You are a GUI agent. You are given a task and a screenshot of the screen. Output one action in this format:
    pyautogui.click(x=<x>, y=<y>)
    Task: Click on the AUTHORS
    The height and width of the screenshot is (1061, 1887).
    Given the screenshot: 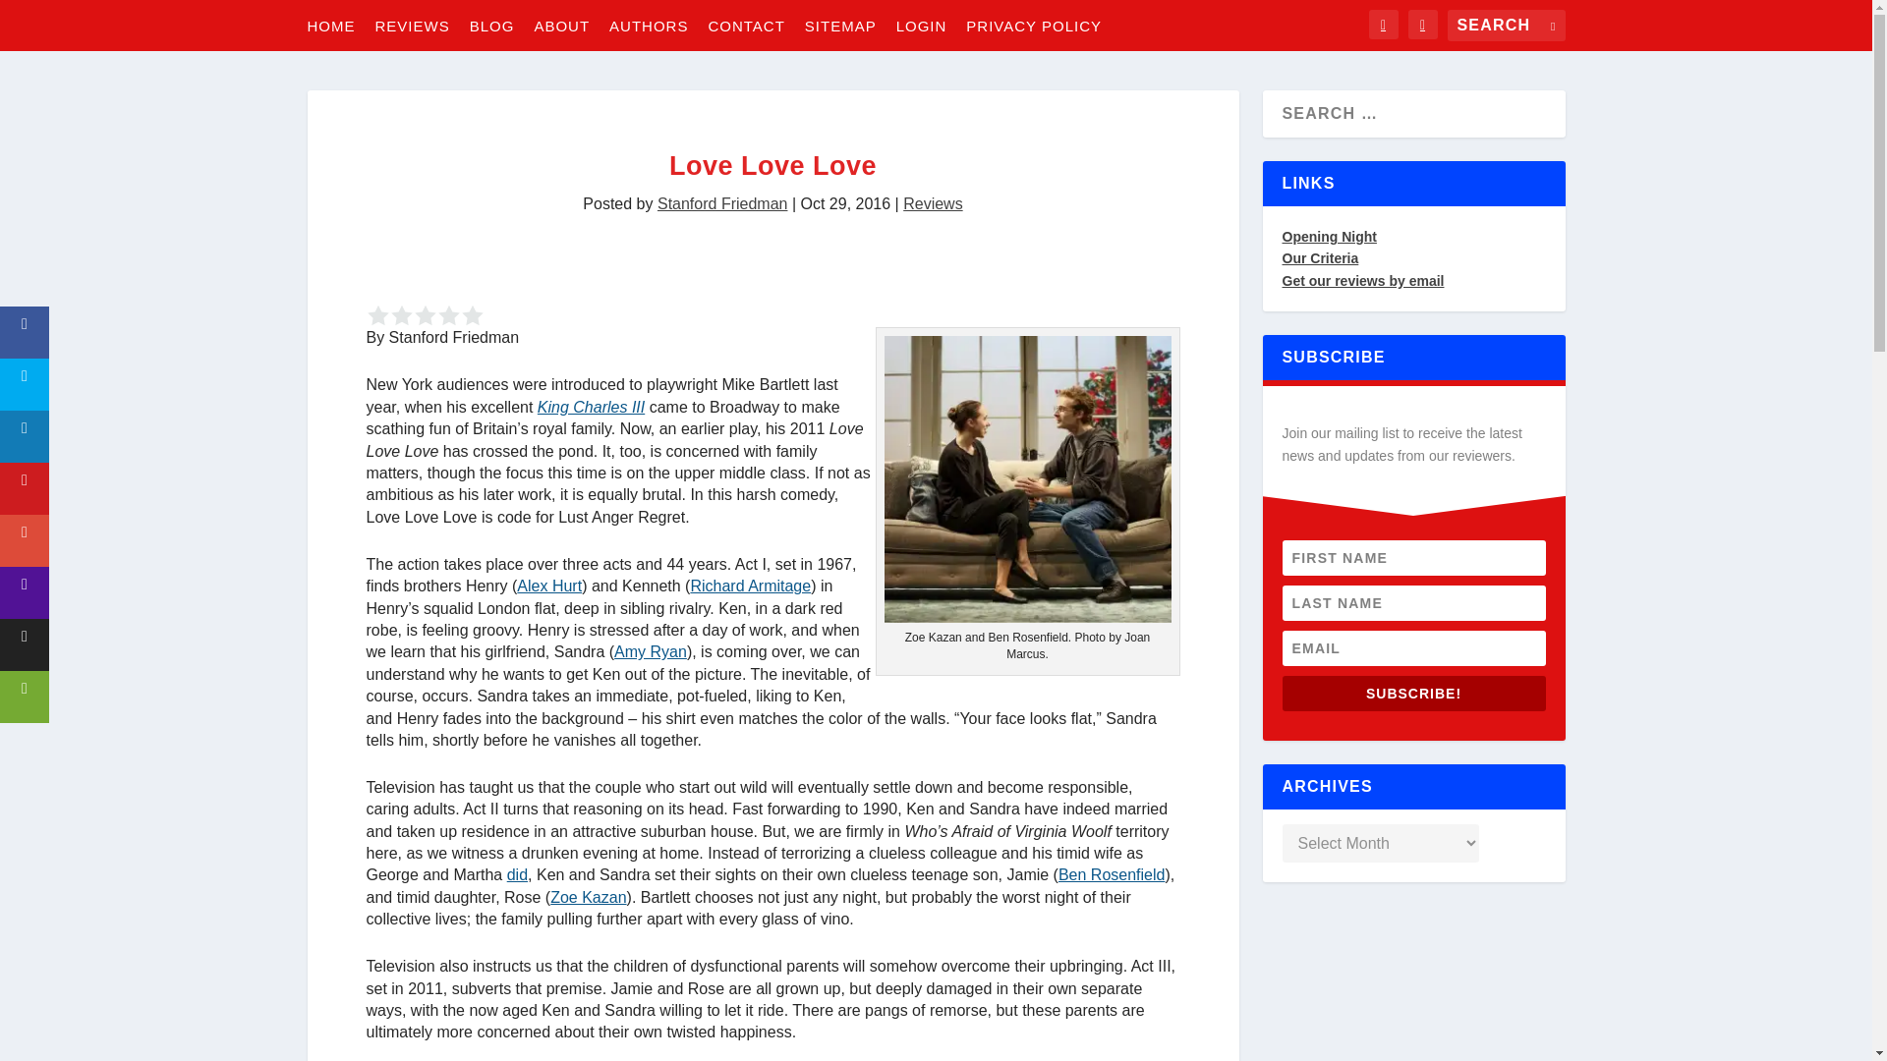 What is the action you would take?
    pyautogui.click(x=649, y=25)
    